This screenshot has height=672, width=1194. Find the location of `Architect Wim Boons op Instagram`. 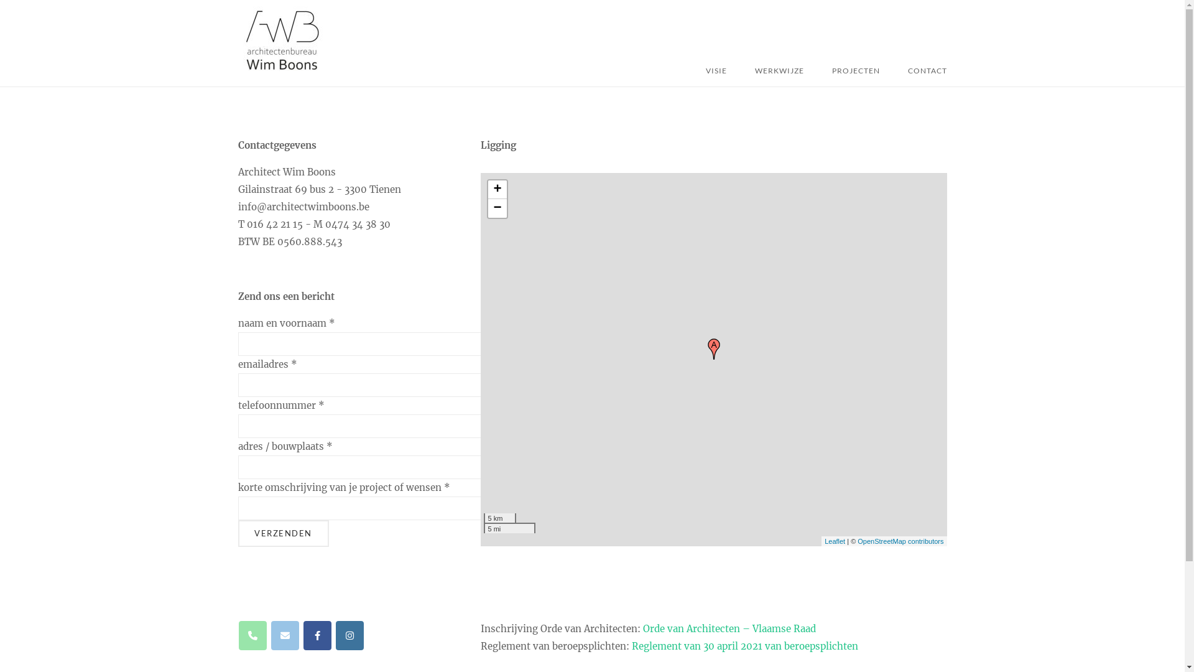

Architect Wim Boons op Instagram is located at coordinates (349, 636).